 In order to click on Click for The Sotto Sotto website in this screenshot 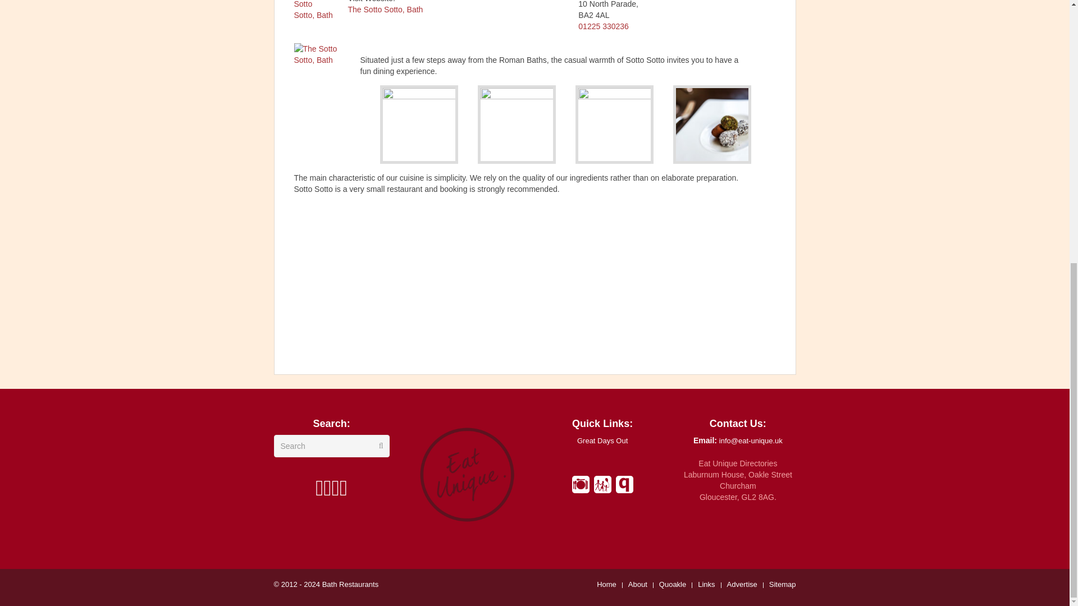, I will do `click(323, 72)`.